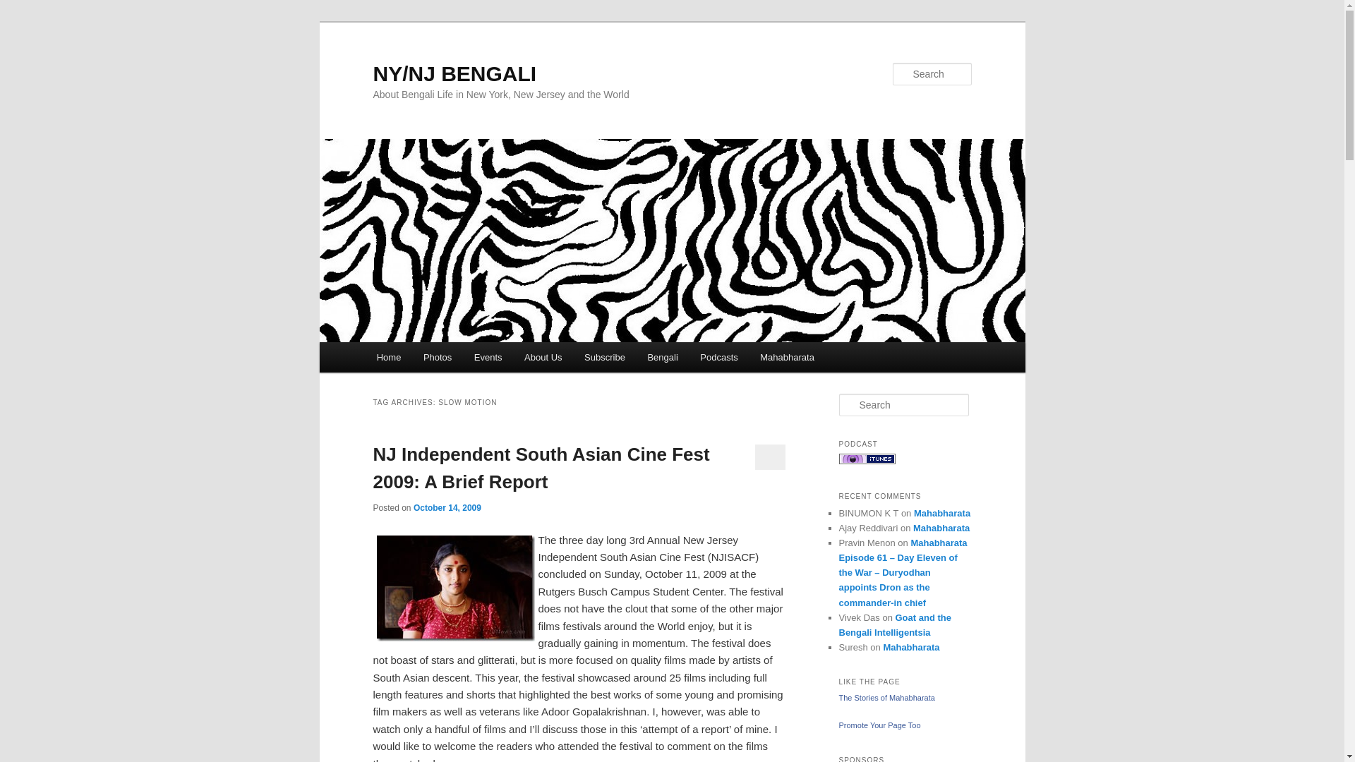  Describe the element at coordinates (541, 467) in the screenshot. I see `NJ Independent South Asian Cine Fest 2009: A Brief Report` at that location.